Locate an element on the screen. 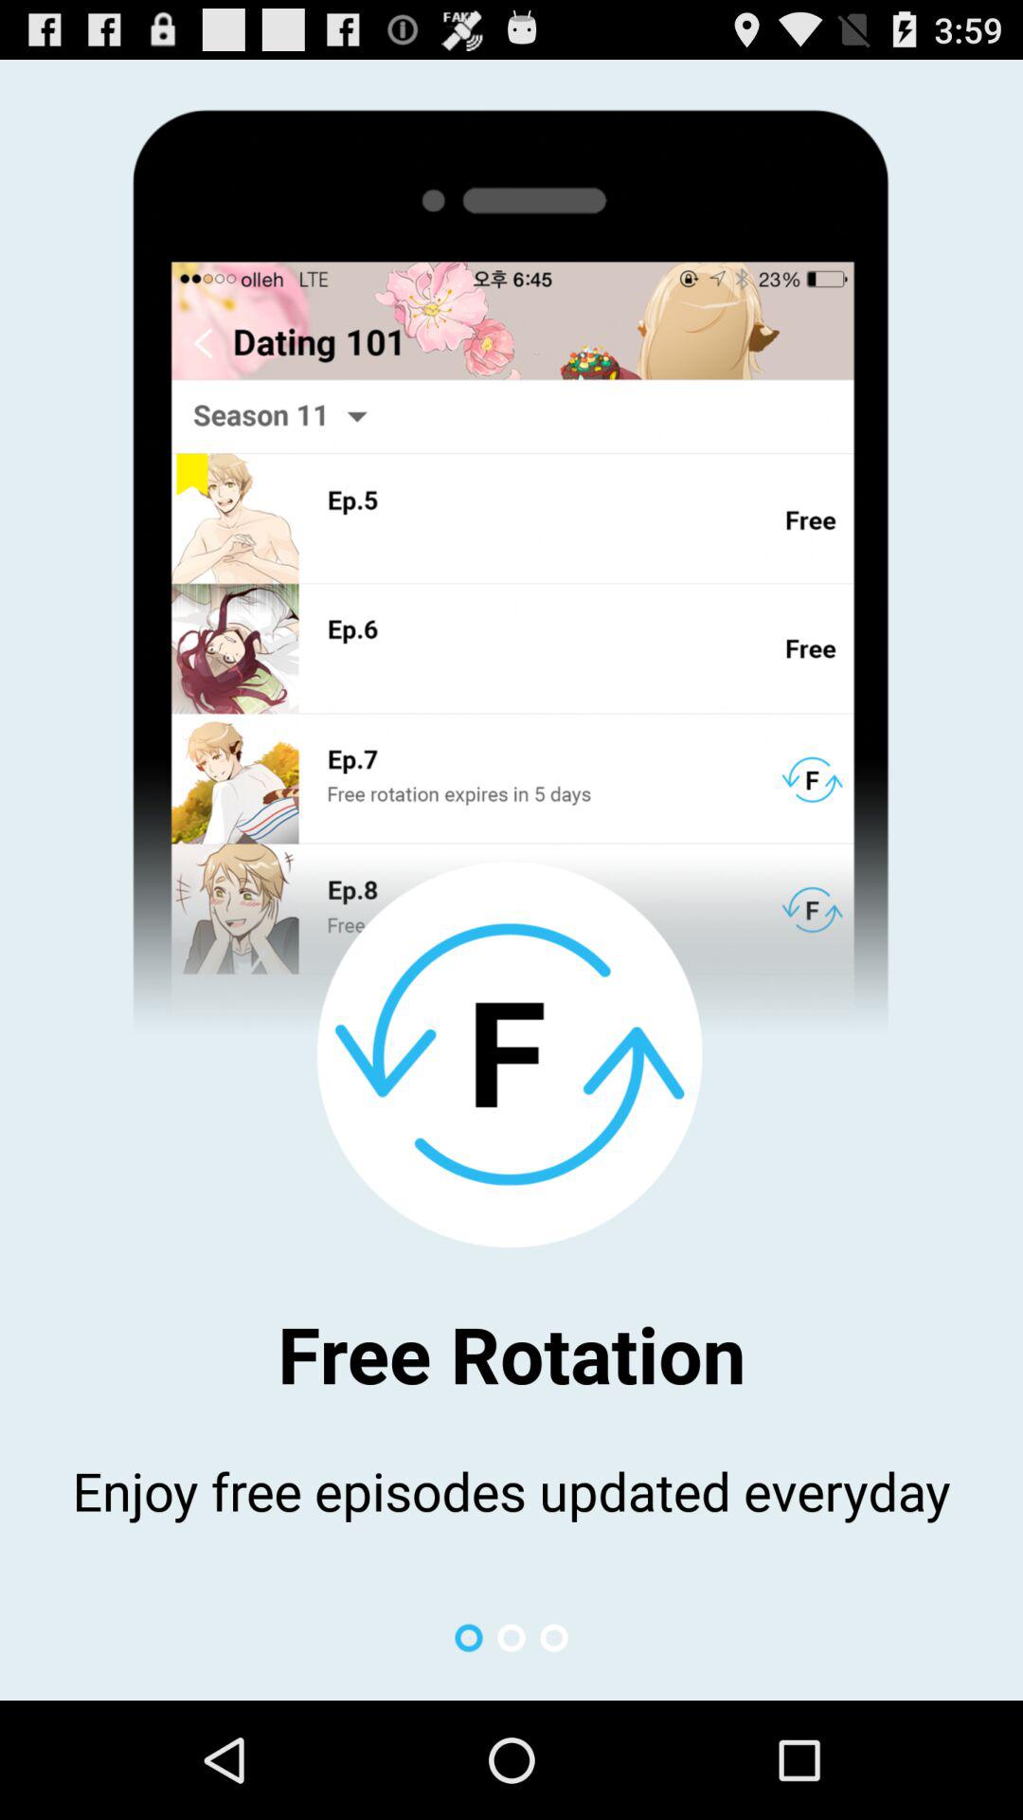 The image size is (1023, 1820). turn off icon below enjoy free episodes app is located at coordinates (553, 1638).